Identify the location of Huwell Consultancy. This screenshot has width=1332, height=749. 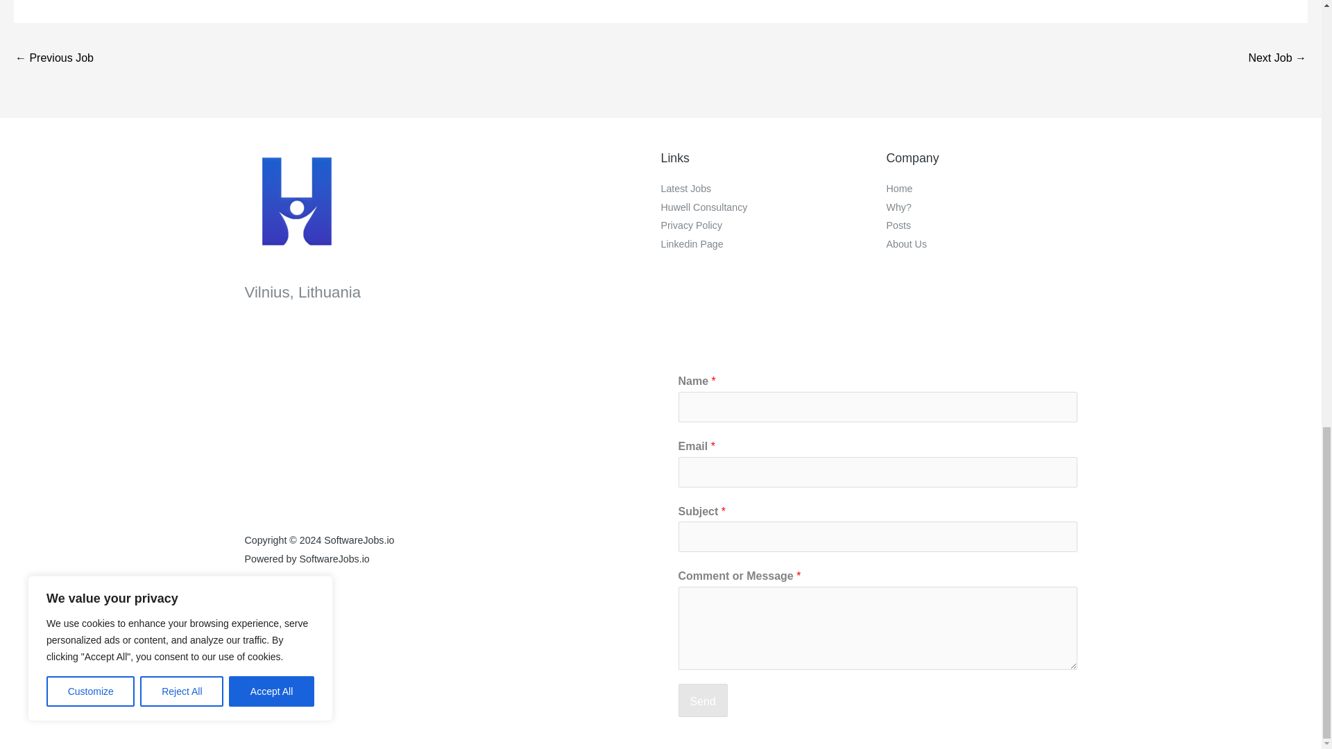
(703, 207).